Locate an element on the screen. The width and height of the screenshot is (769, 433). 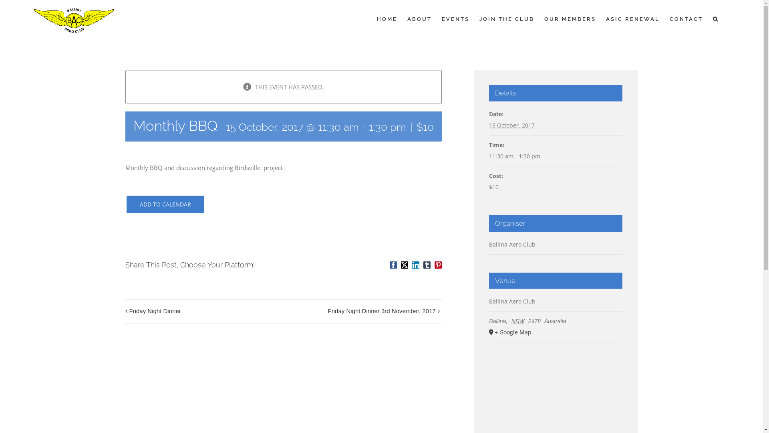
Facebook is located at coordinates (393, 265).